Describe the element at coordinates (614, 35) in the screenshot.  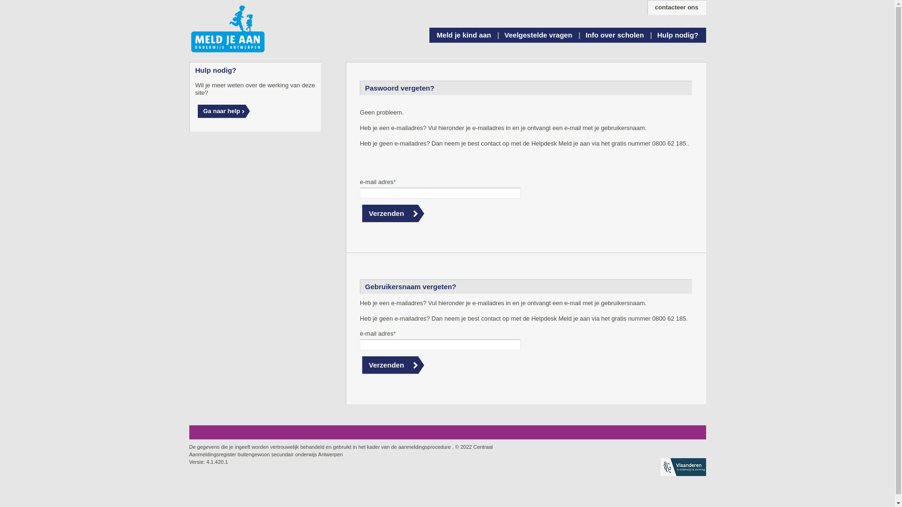
I see `Info over scholen` at that location.